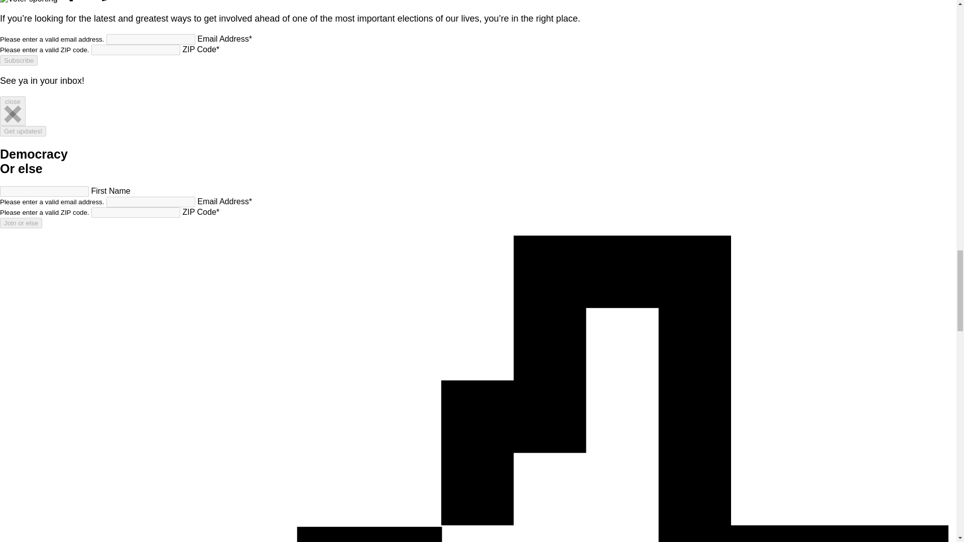 Image resolution: width=964 pixels, height=542 pixels. I want to click on Five digit zip code, so click(136, 50).